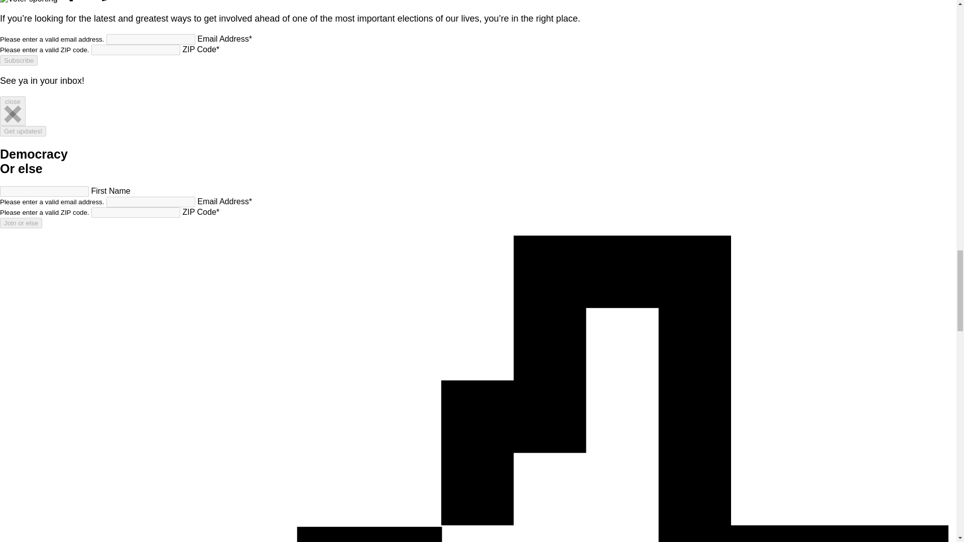 Image resolution: width=964 pixels, height=542 pixels. I want to click on Five digit zip code, so click(136, 50).